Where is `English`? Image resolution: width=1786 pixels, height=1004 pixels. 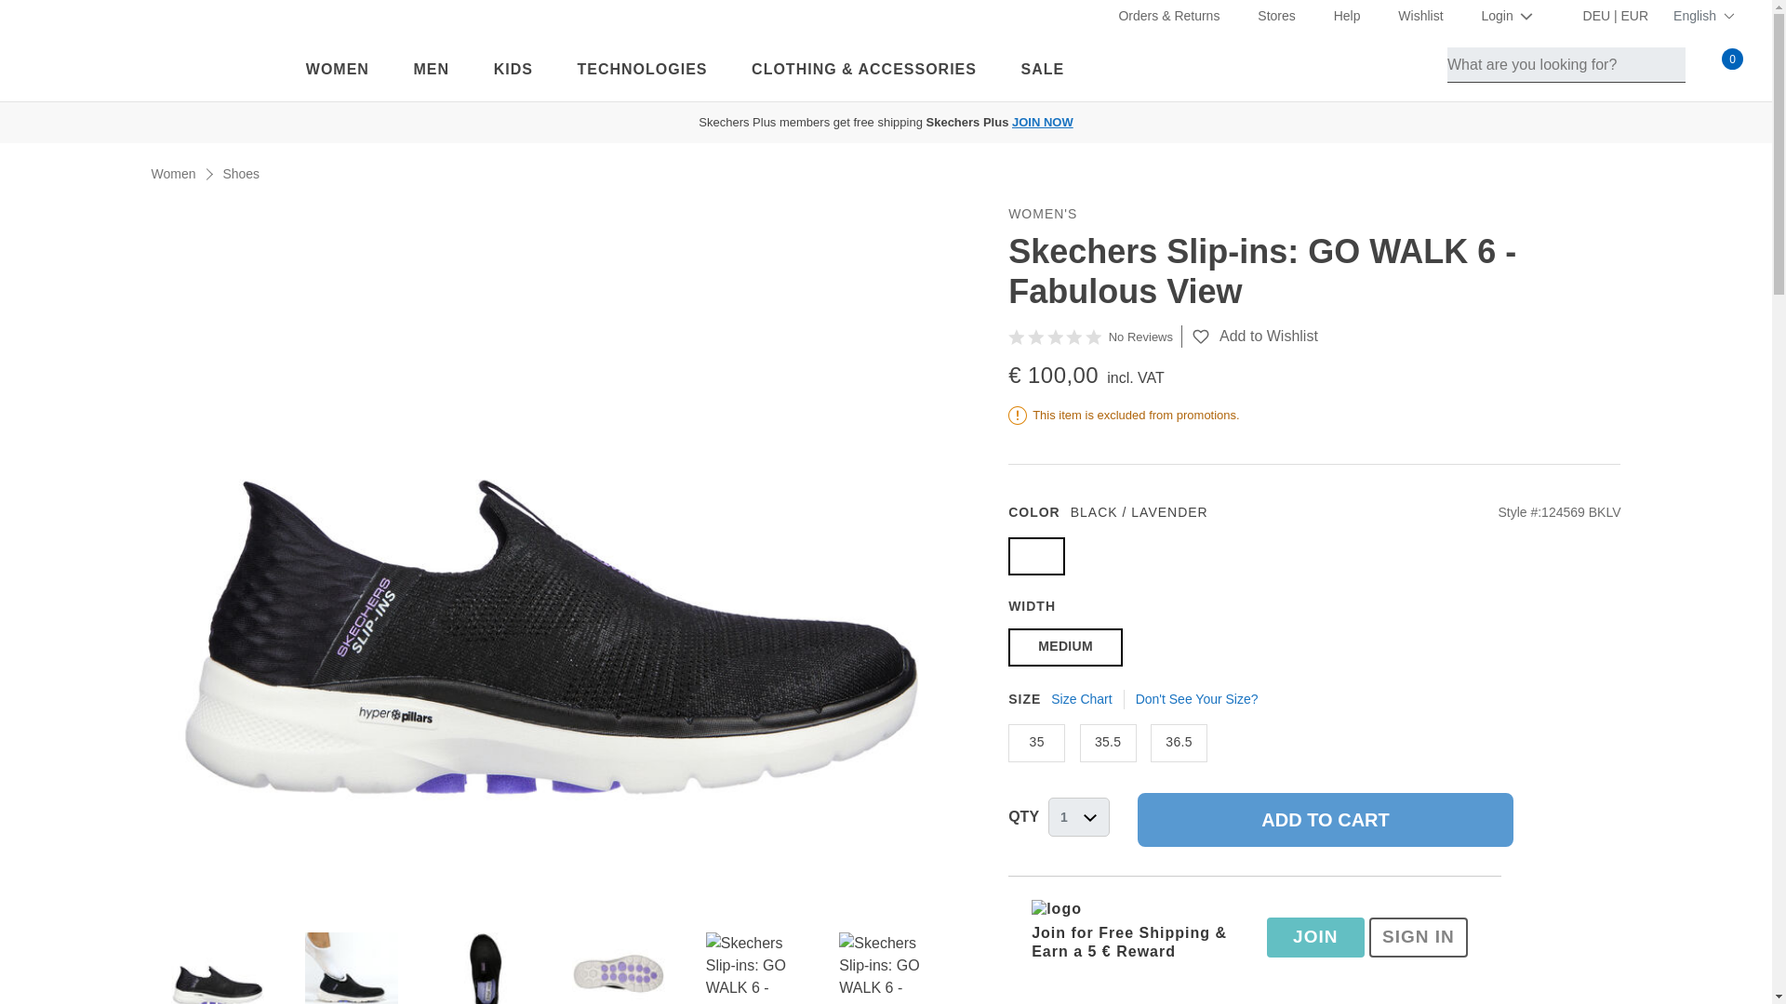
English is located at coordinates (1700, 17).